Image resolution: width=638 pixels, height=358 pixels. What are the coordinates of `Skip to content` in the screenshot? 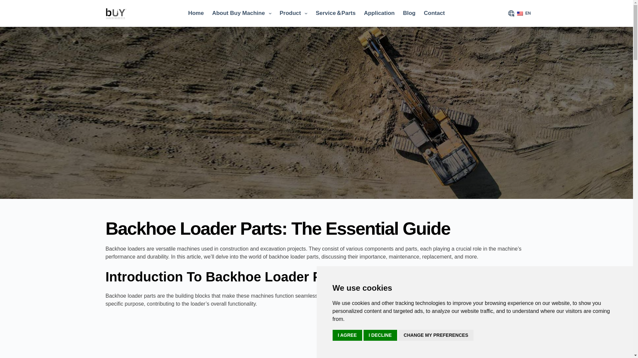 It's located at (7, 3).